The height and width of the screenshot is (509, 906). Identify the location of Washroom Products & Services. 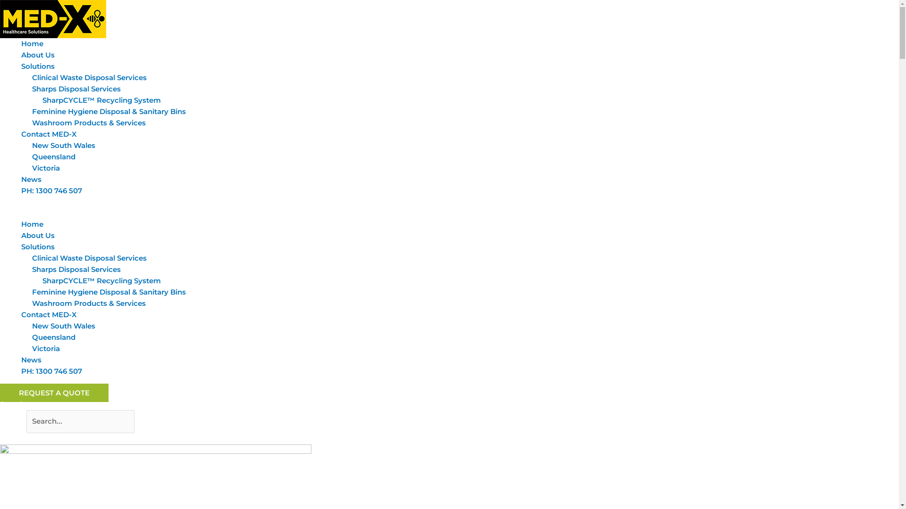
(89, 123).